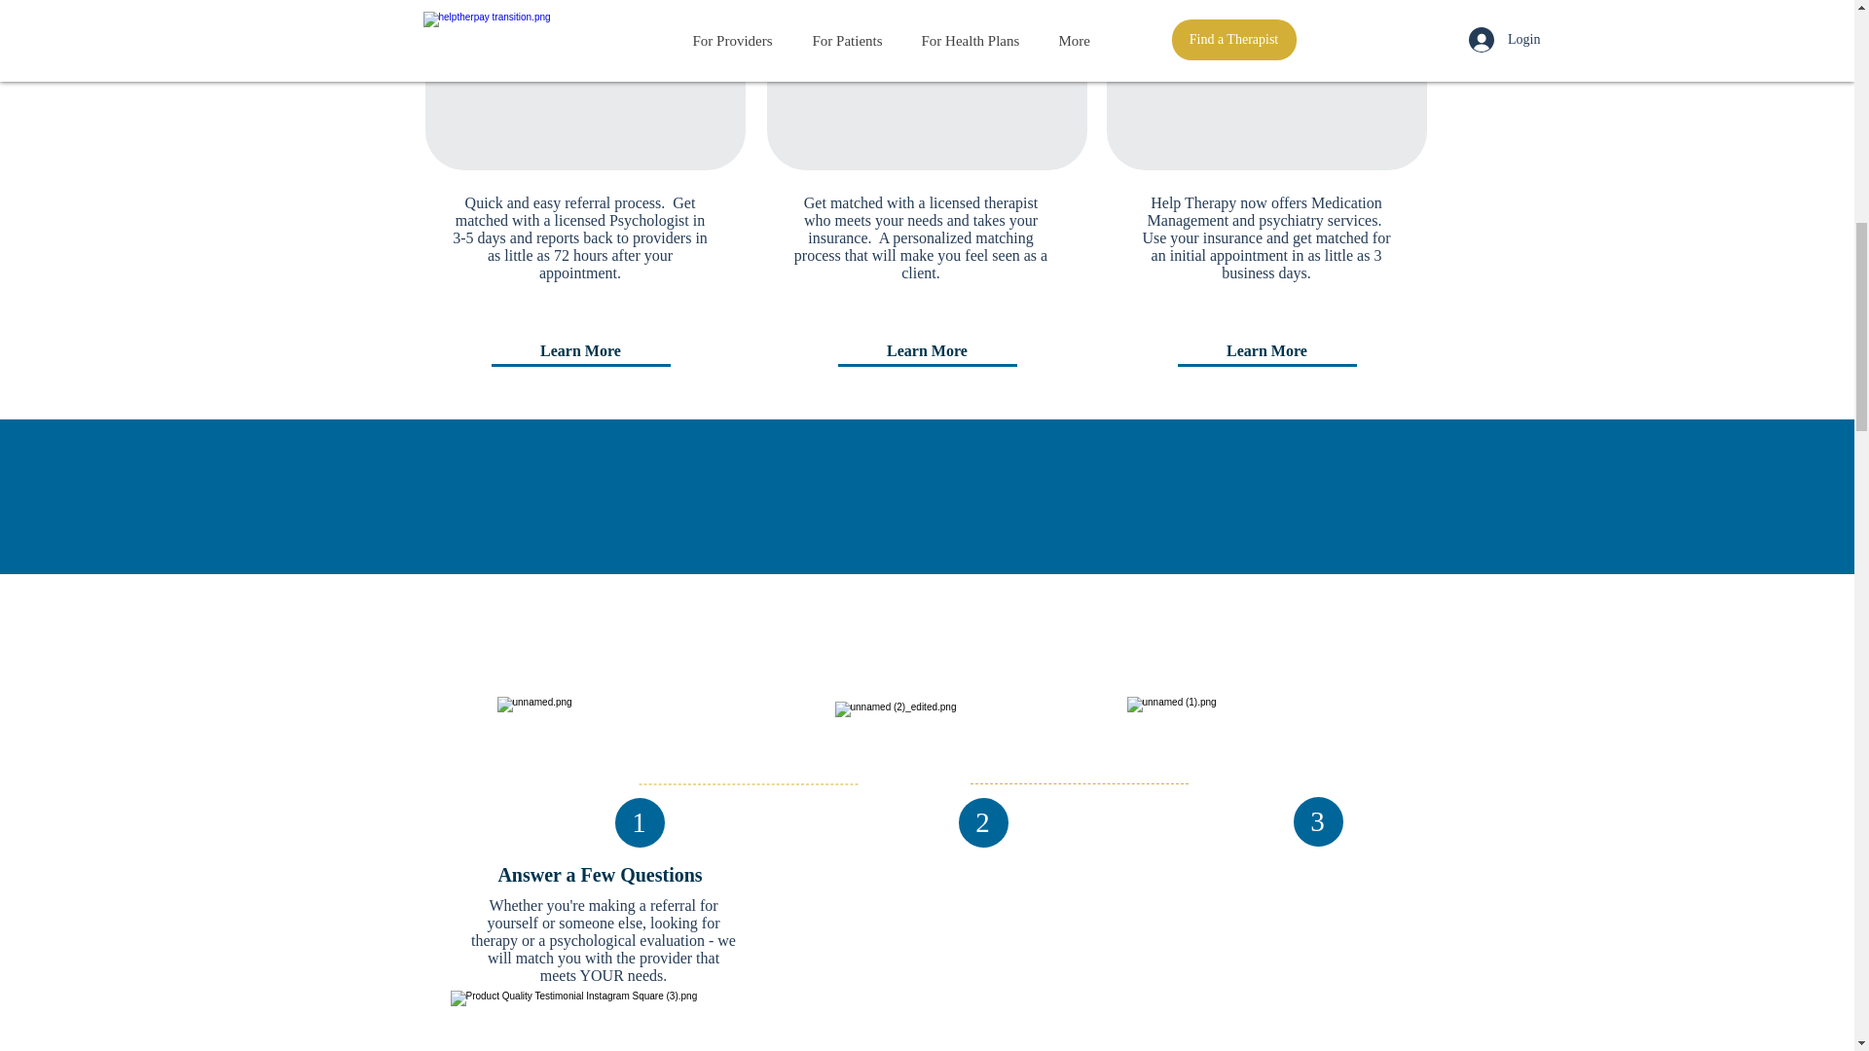  What do you see at coordinates (579, 351) in the screenshot?
I see `Learn More` at bounding box center [579, 351].